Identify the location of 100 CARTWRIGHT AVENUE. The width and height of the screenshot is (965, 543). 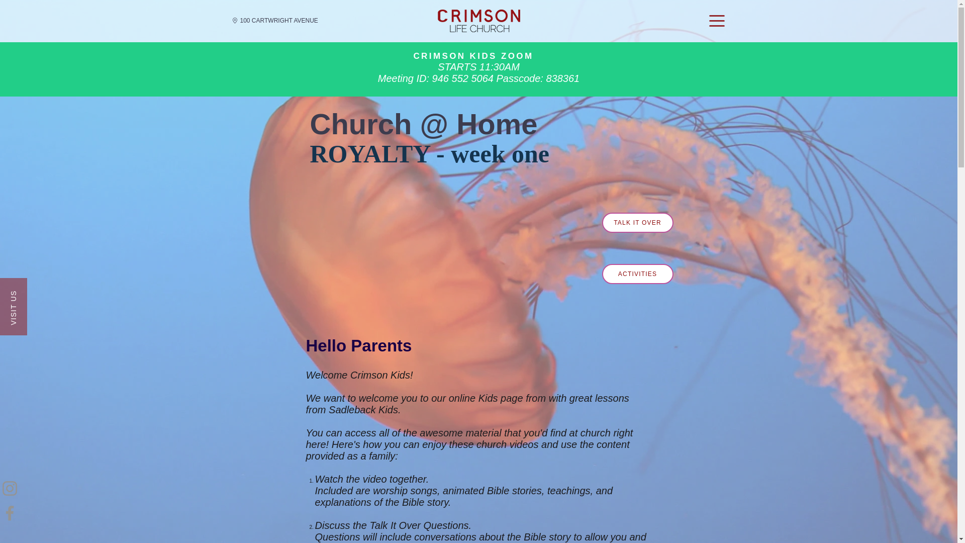
(279, 20).